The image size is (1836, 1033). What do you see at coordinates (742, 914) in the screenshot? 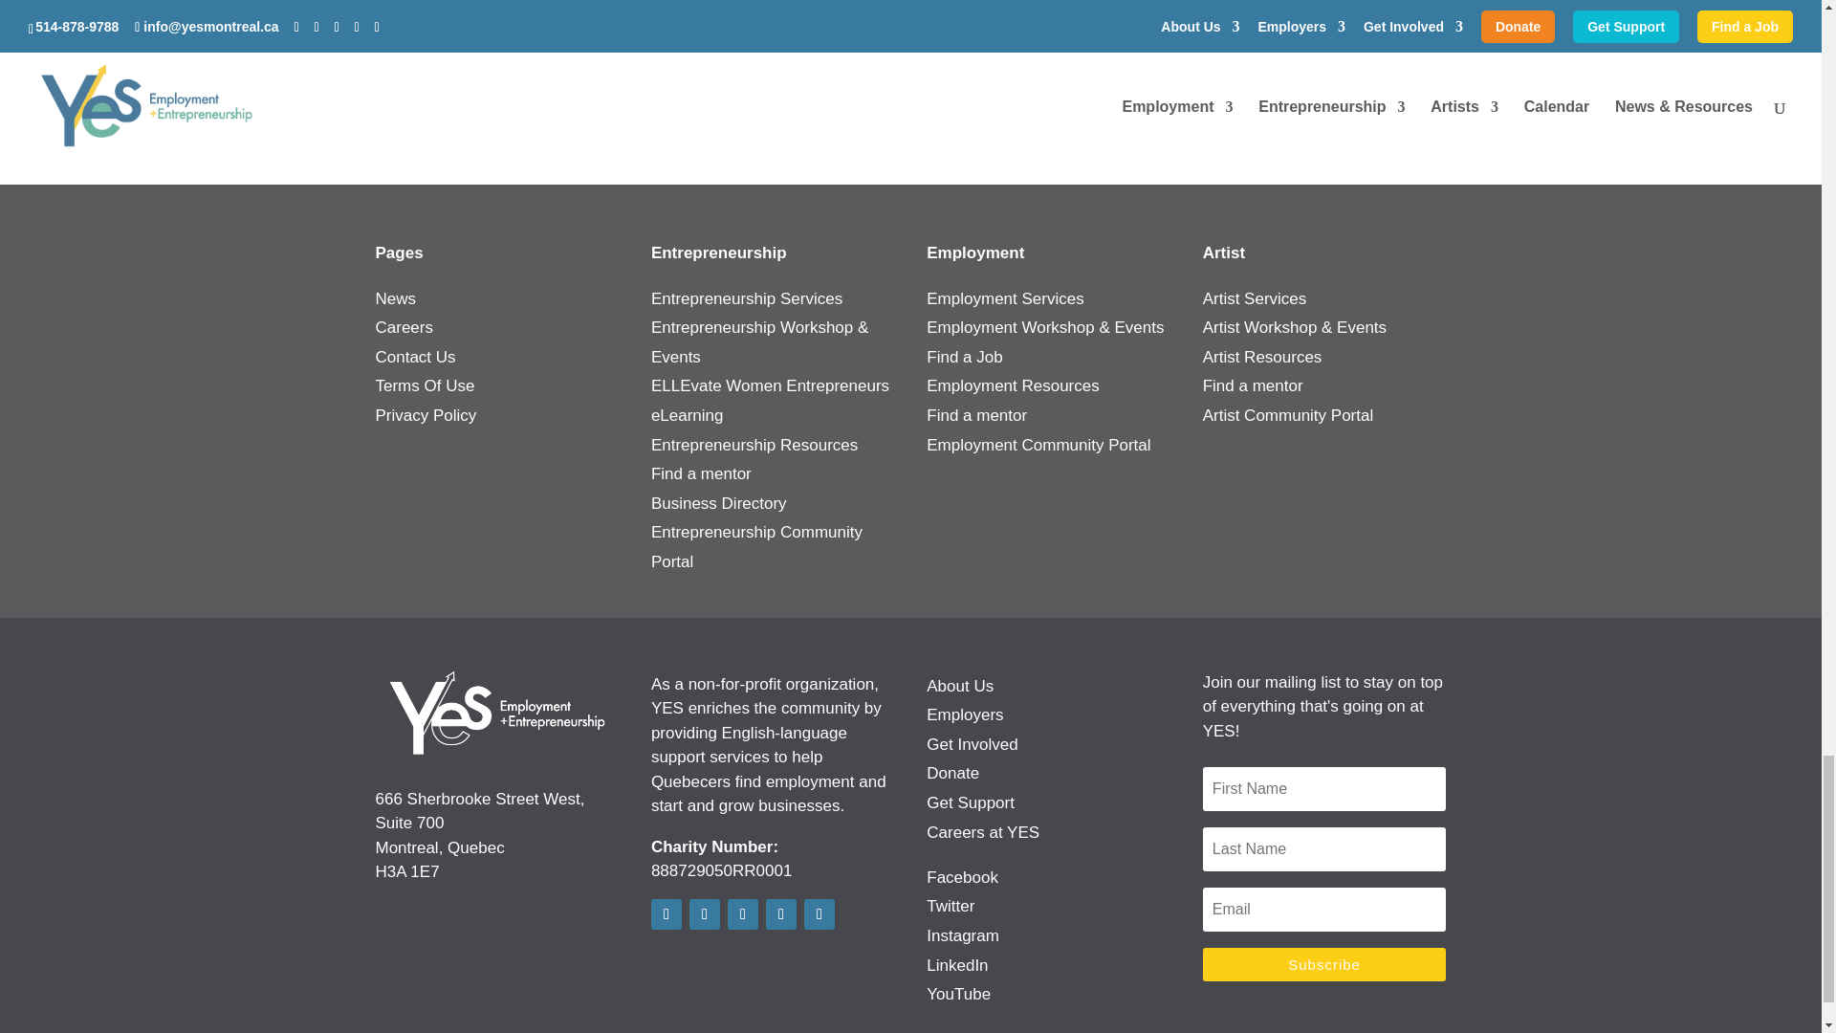
I see `Follow on Instagram` at bounding box center [742, 914].